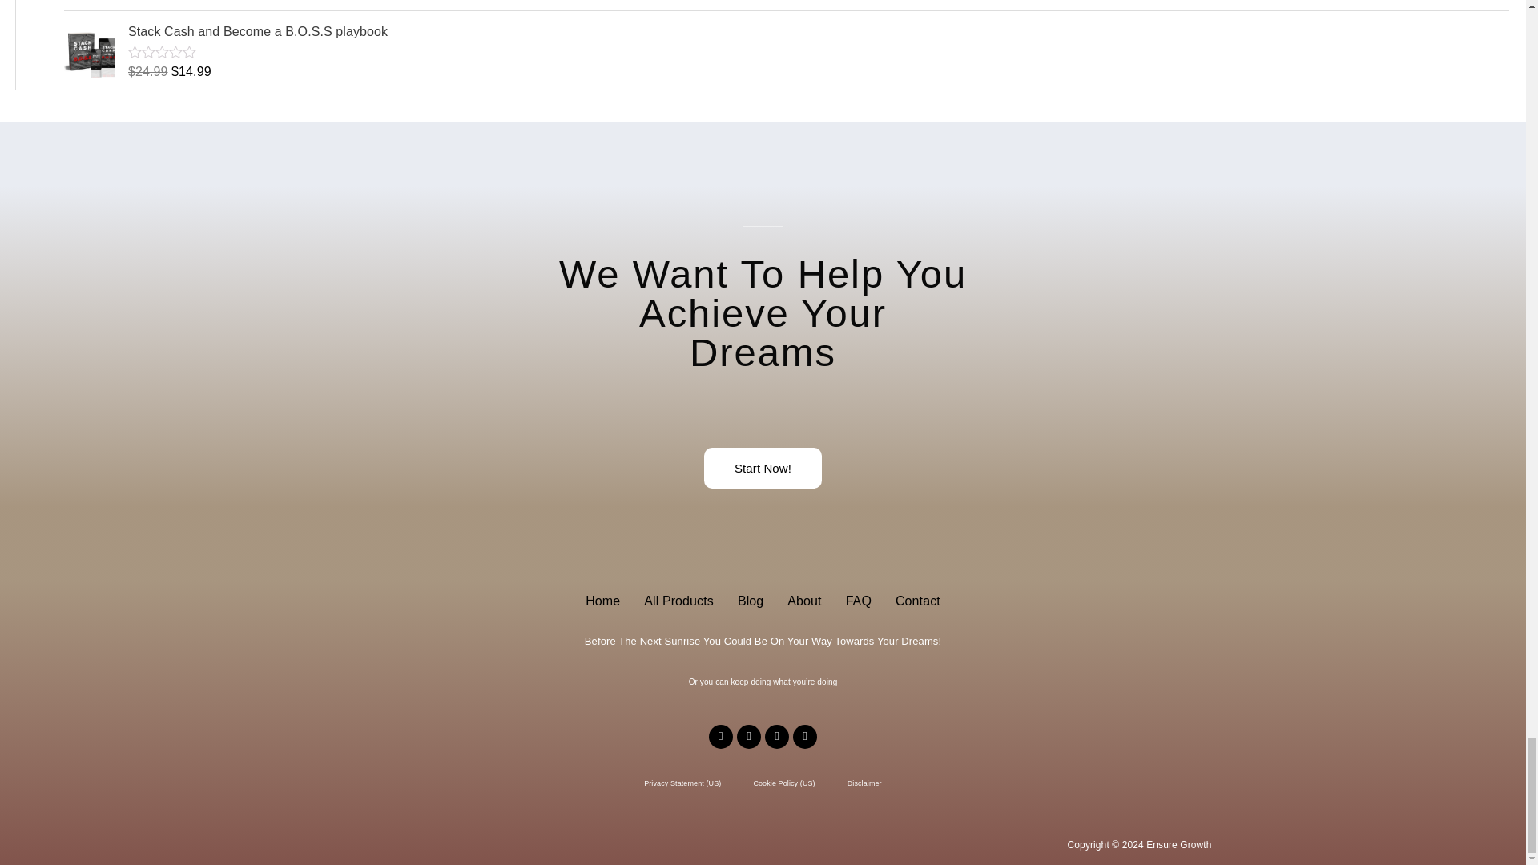 The height and width of the screenshot is (865, 1538). What do you see at coordinates (858, 601) in the screenshot?
I see `FAQ` at bounding box center [858, 601].